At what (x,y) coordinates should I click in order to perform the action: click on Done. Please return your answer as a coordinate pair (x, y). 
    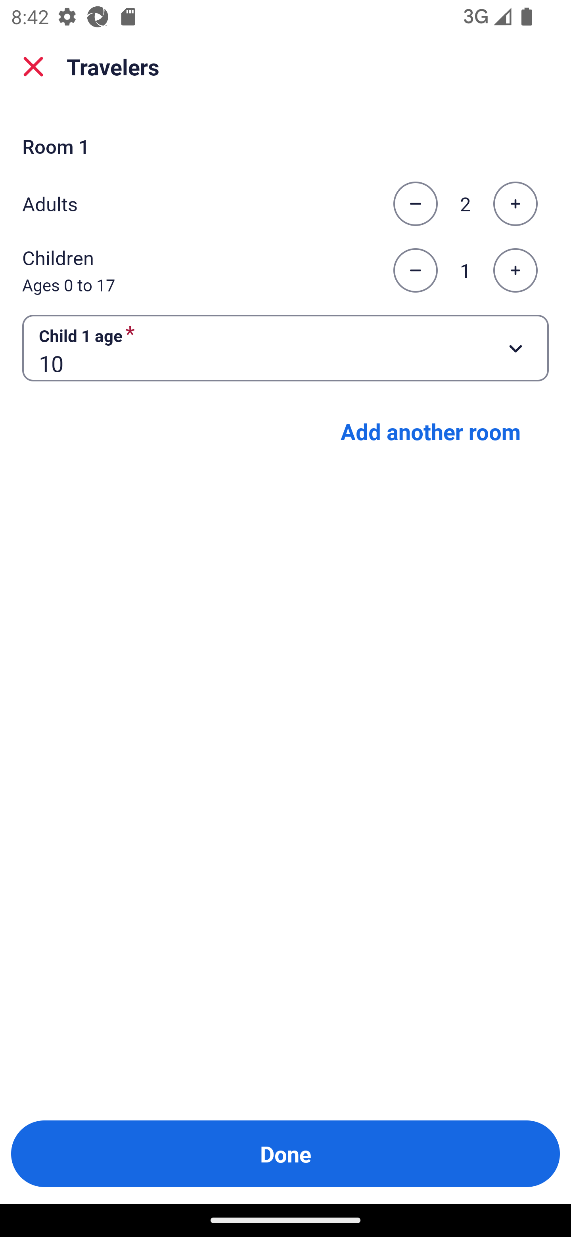
    Looking at the image, I should click on (285, 1154).